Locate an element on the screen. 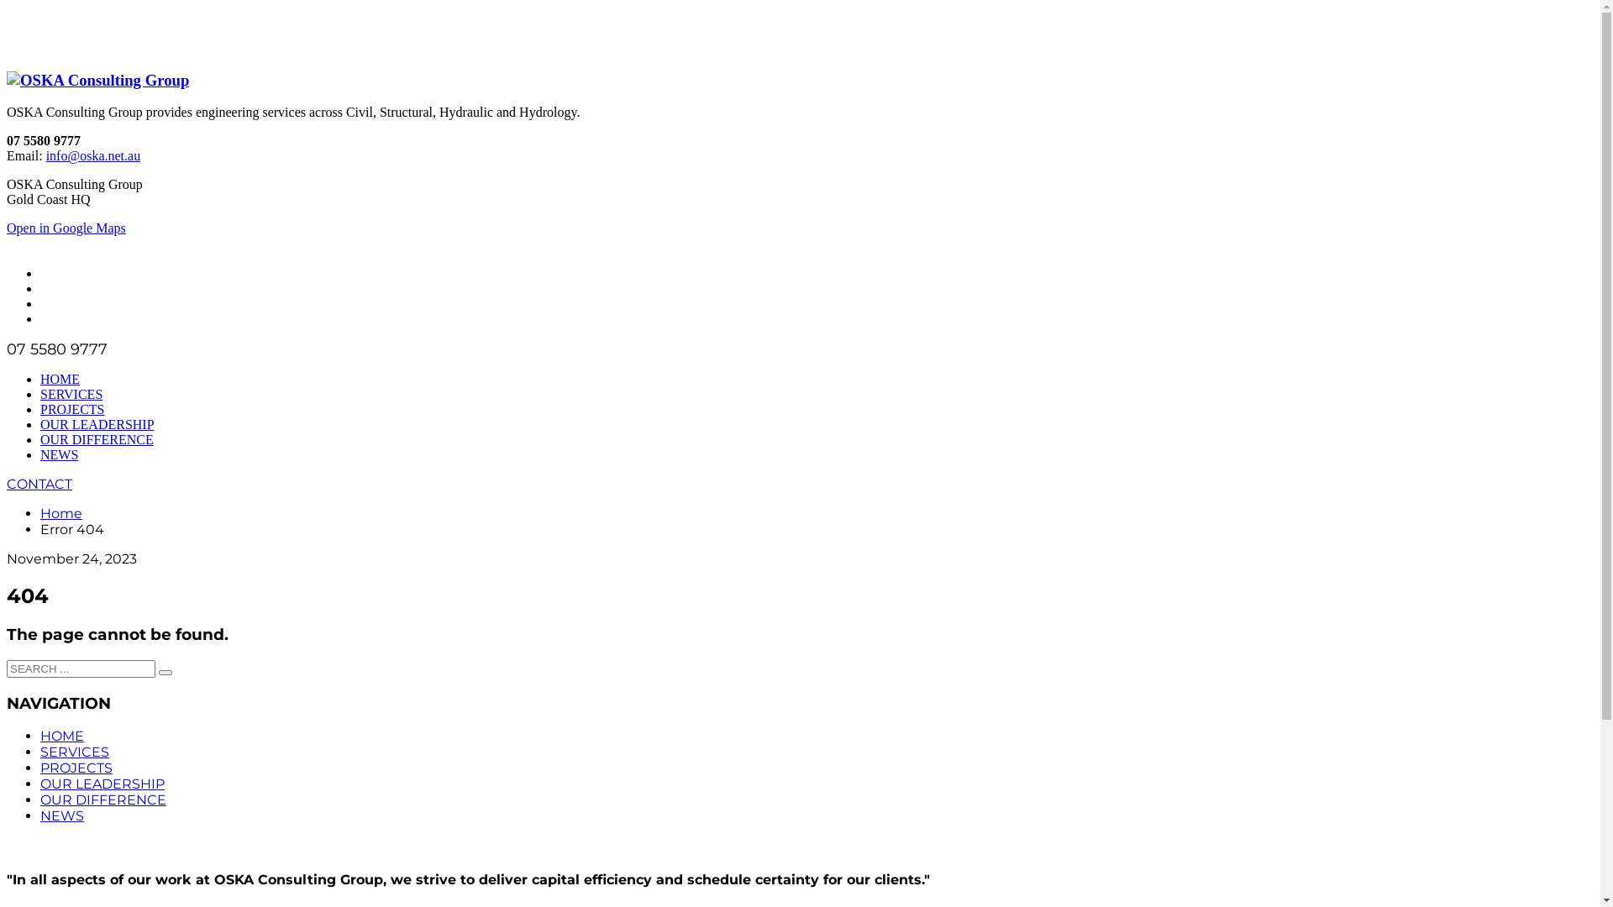 The height and width of the screenshot is (907, 1613). info@oska.net.au is located at coordinates (93, 156).